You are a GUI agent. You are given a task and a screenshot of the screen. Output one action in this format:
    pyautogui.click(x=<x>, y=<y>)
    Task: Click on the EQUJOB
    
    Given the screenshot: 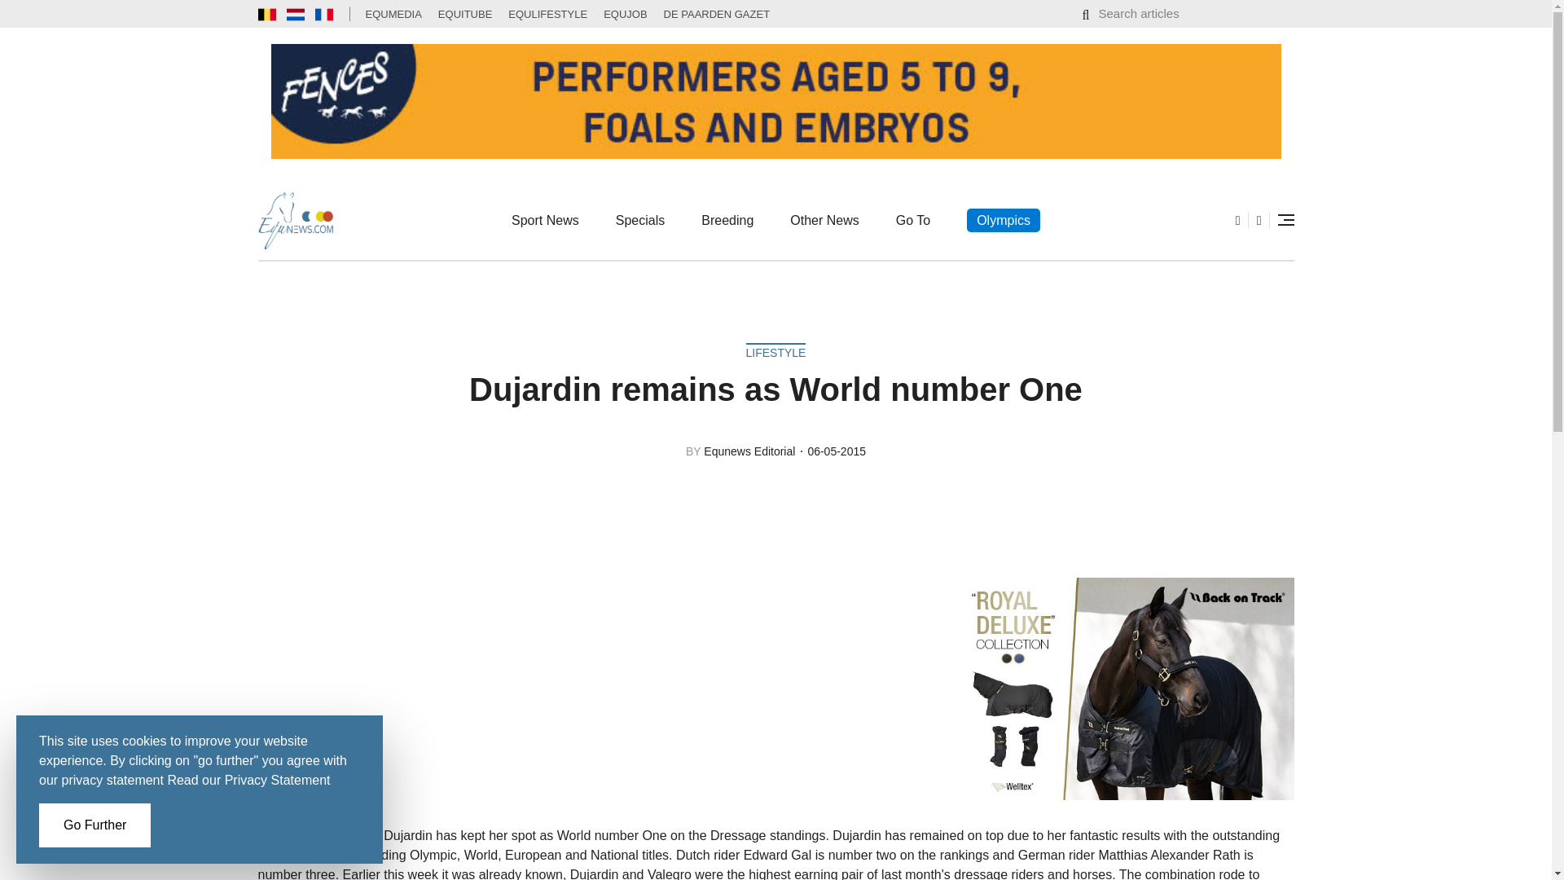 What is the action you would take?
    pyautogui.click(x=626, y=13)
    